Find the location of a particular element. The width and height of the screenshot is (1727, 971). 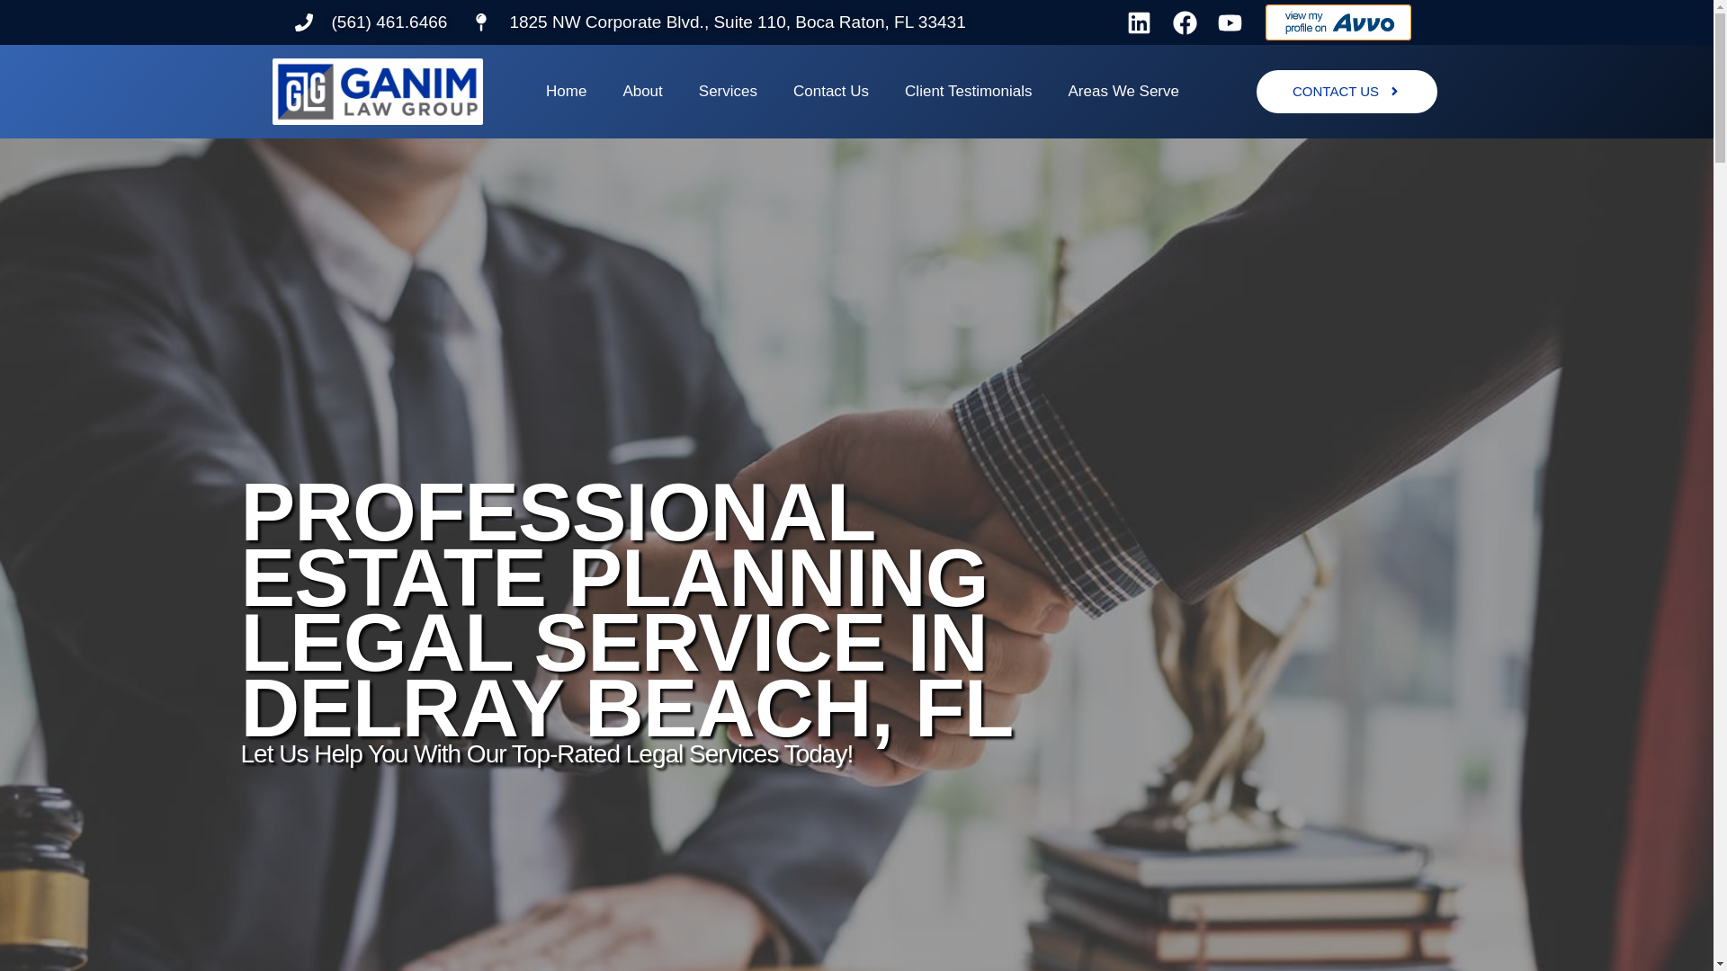

Facebook is located at coordinates (1184, 22).